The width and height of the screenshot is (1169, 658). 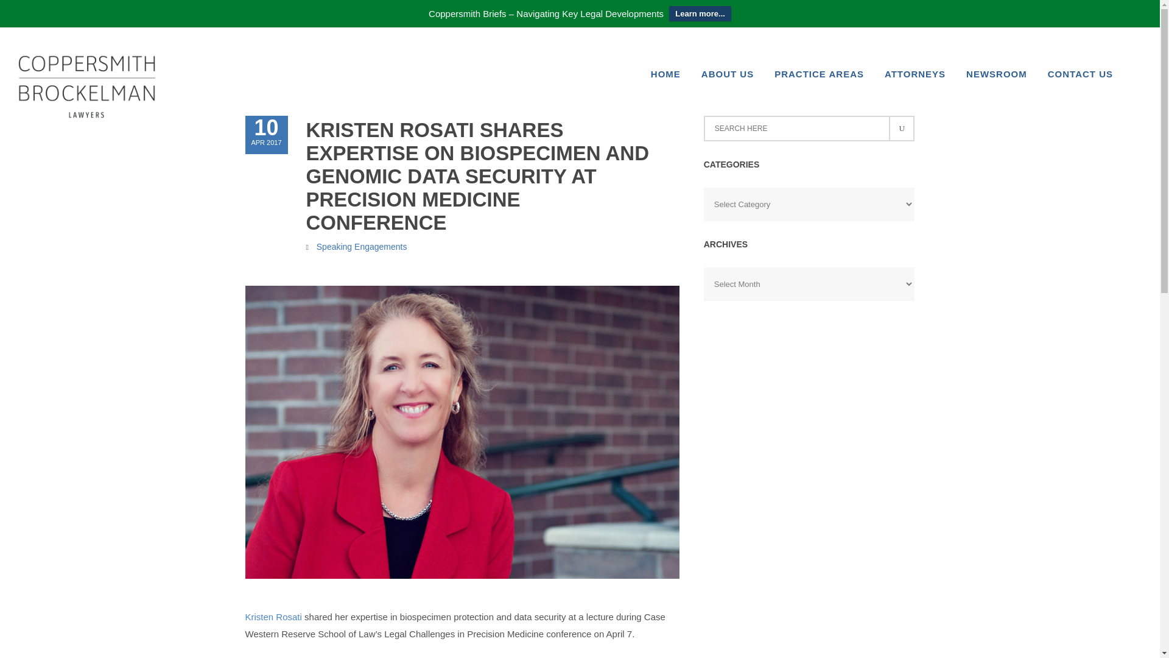 I want to click on Sign up, so click(x=900, y=129).